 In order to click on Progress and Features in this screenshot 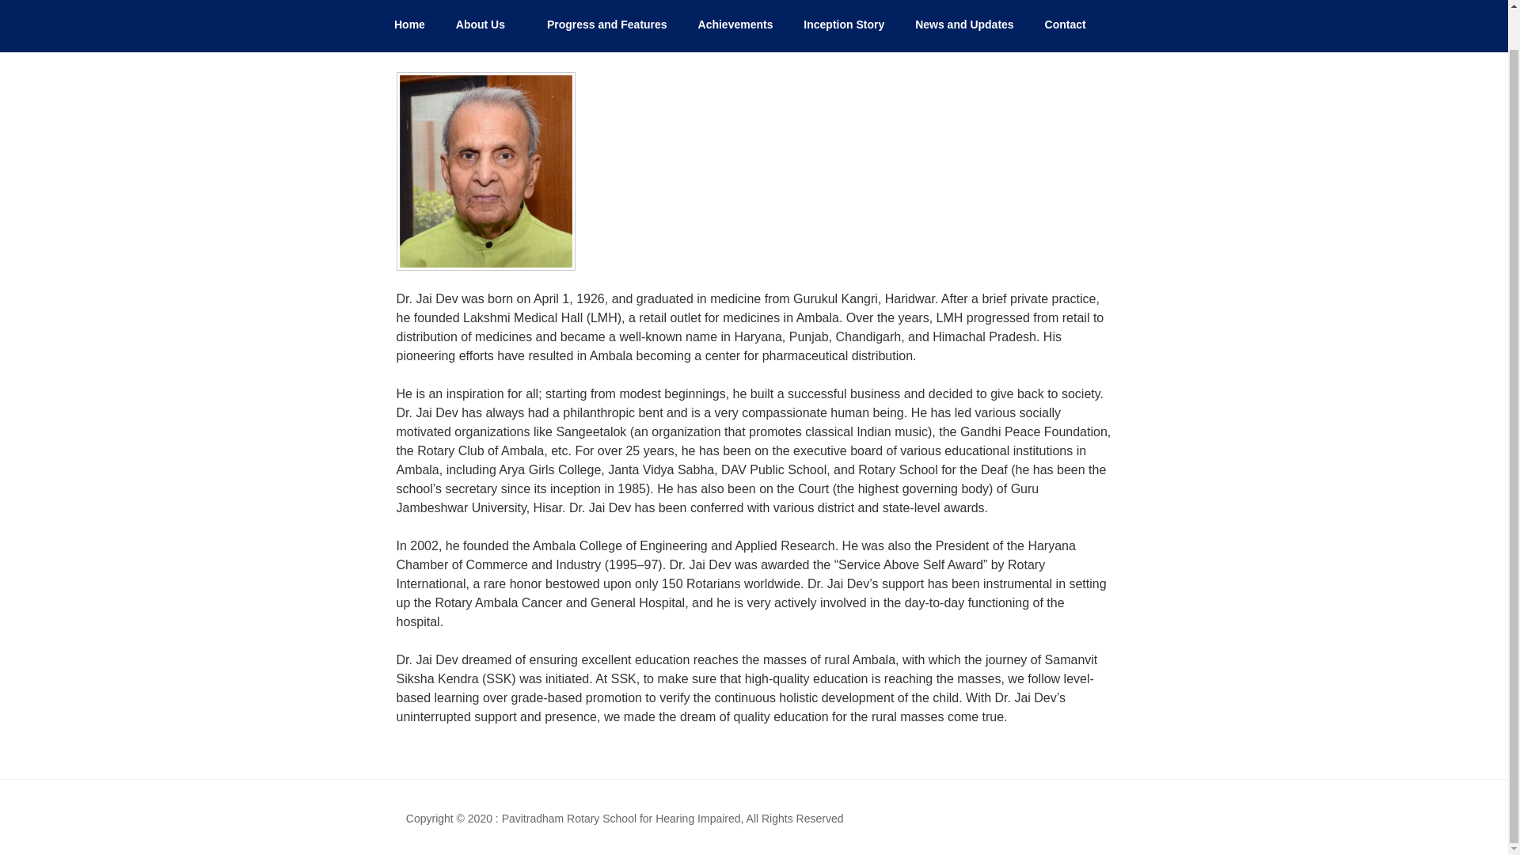, I will do `click(606, 24)`.